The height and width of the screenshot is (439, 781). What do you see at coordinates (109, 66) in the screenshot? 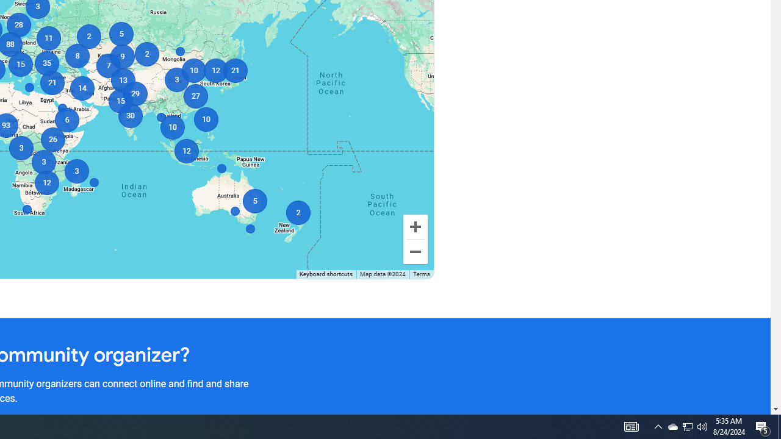
I see `7` at bounding box center [109, 66].